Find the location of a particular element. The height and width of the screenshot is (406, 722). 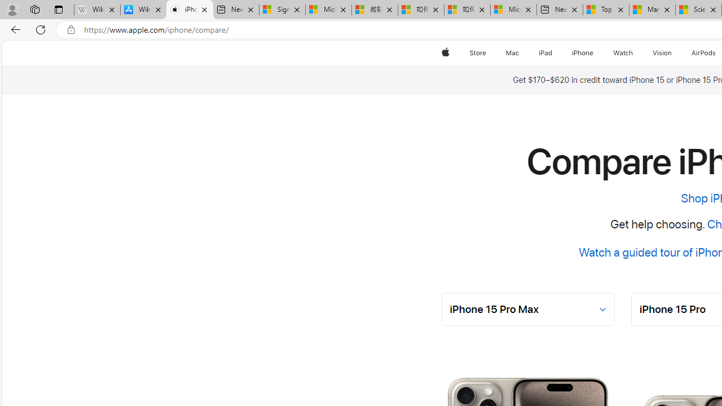

iPad is located at coordinates (545, 53).